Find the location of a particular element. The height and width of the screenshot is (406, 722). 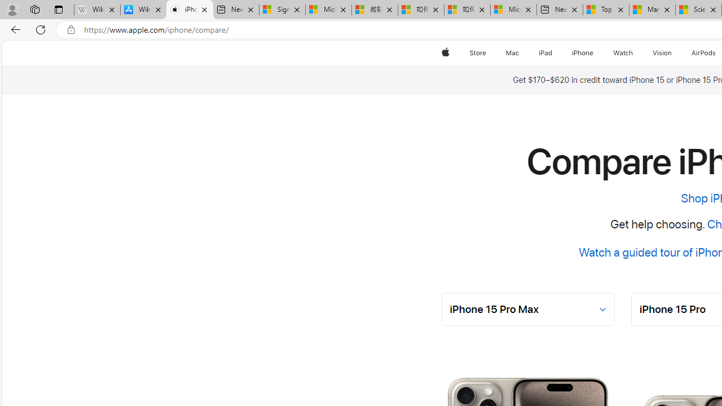

iPad is located at coordinates (545, 53).